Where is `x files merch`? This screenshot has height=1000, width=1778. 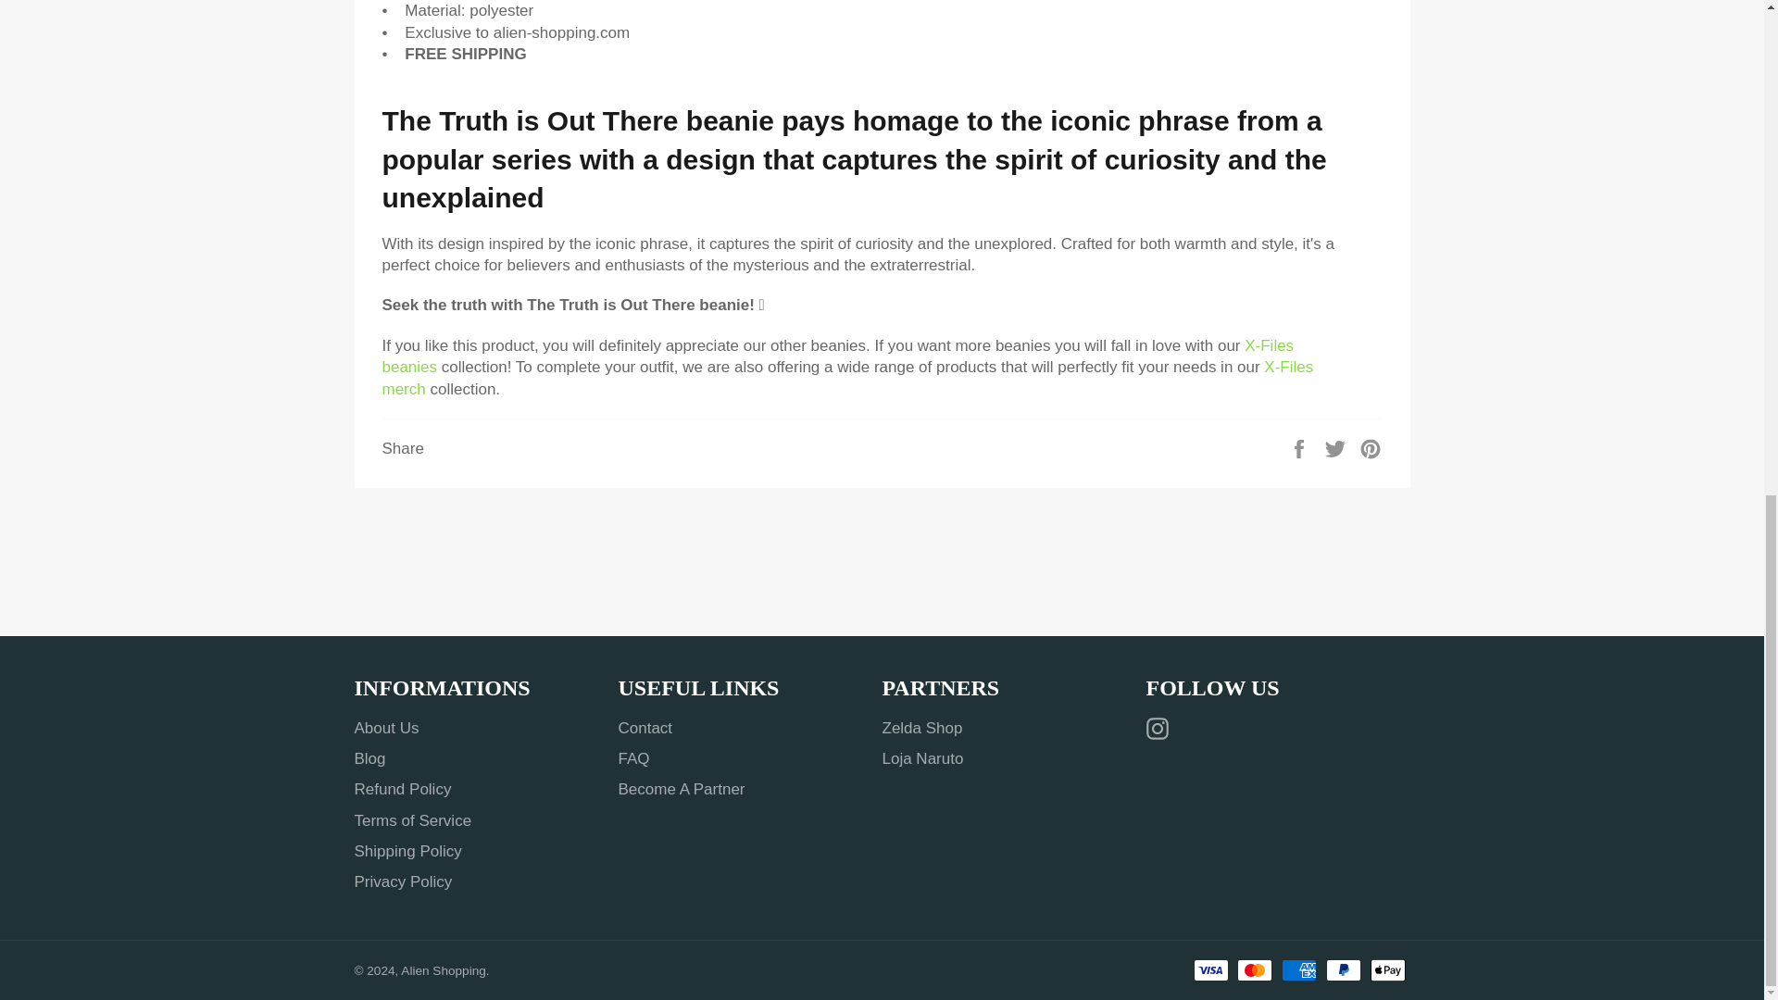
x files merch is located at coordinates (847, 377).